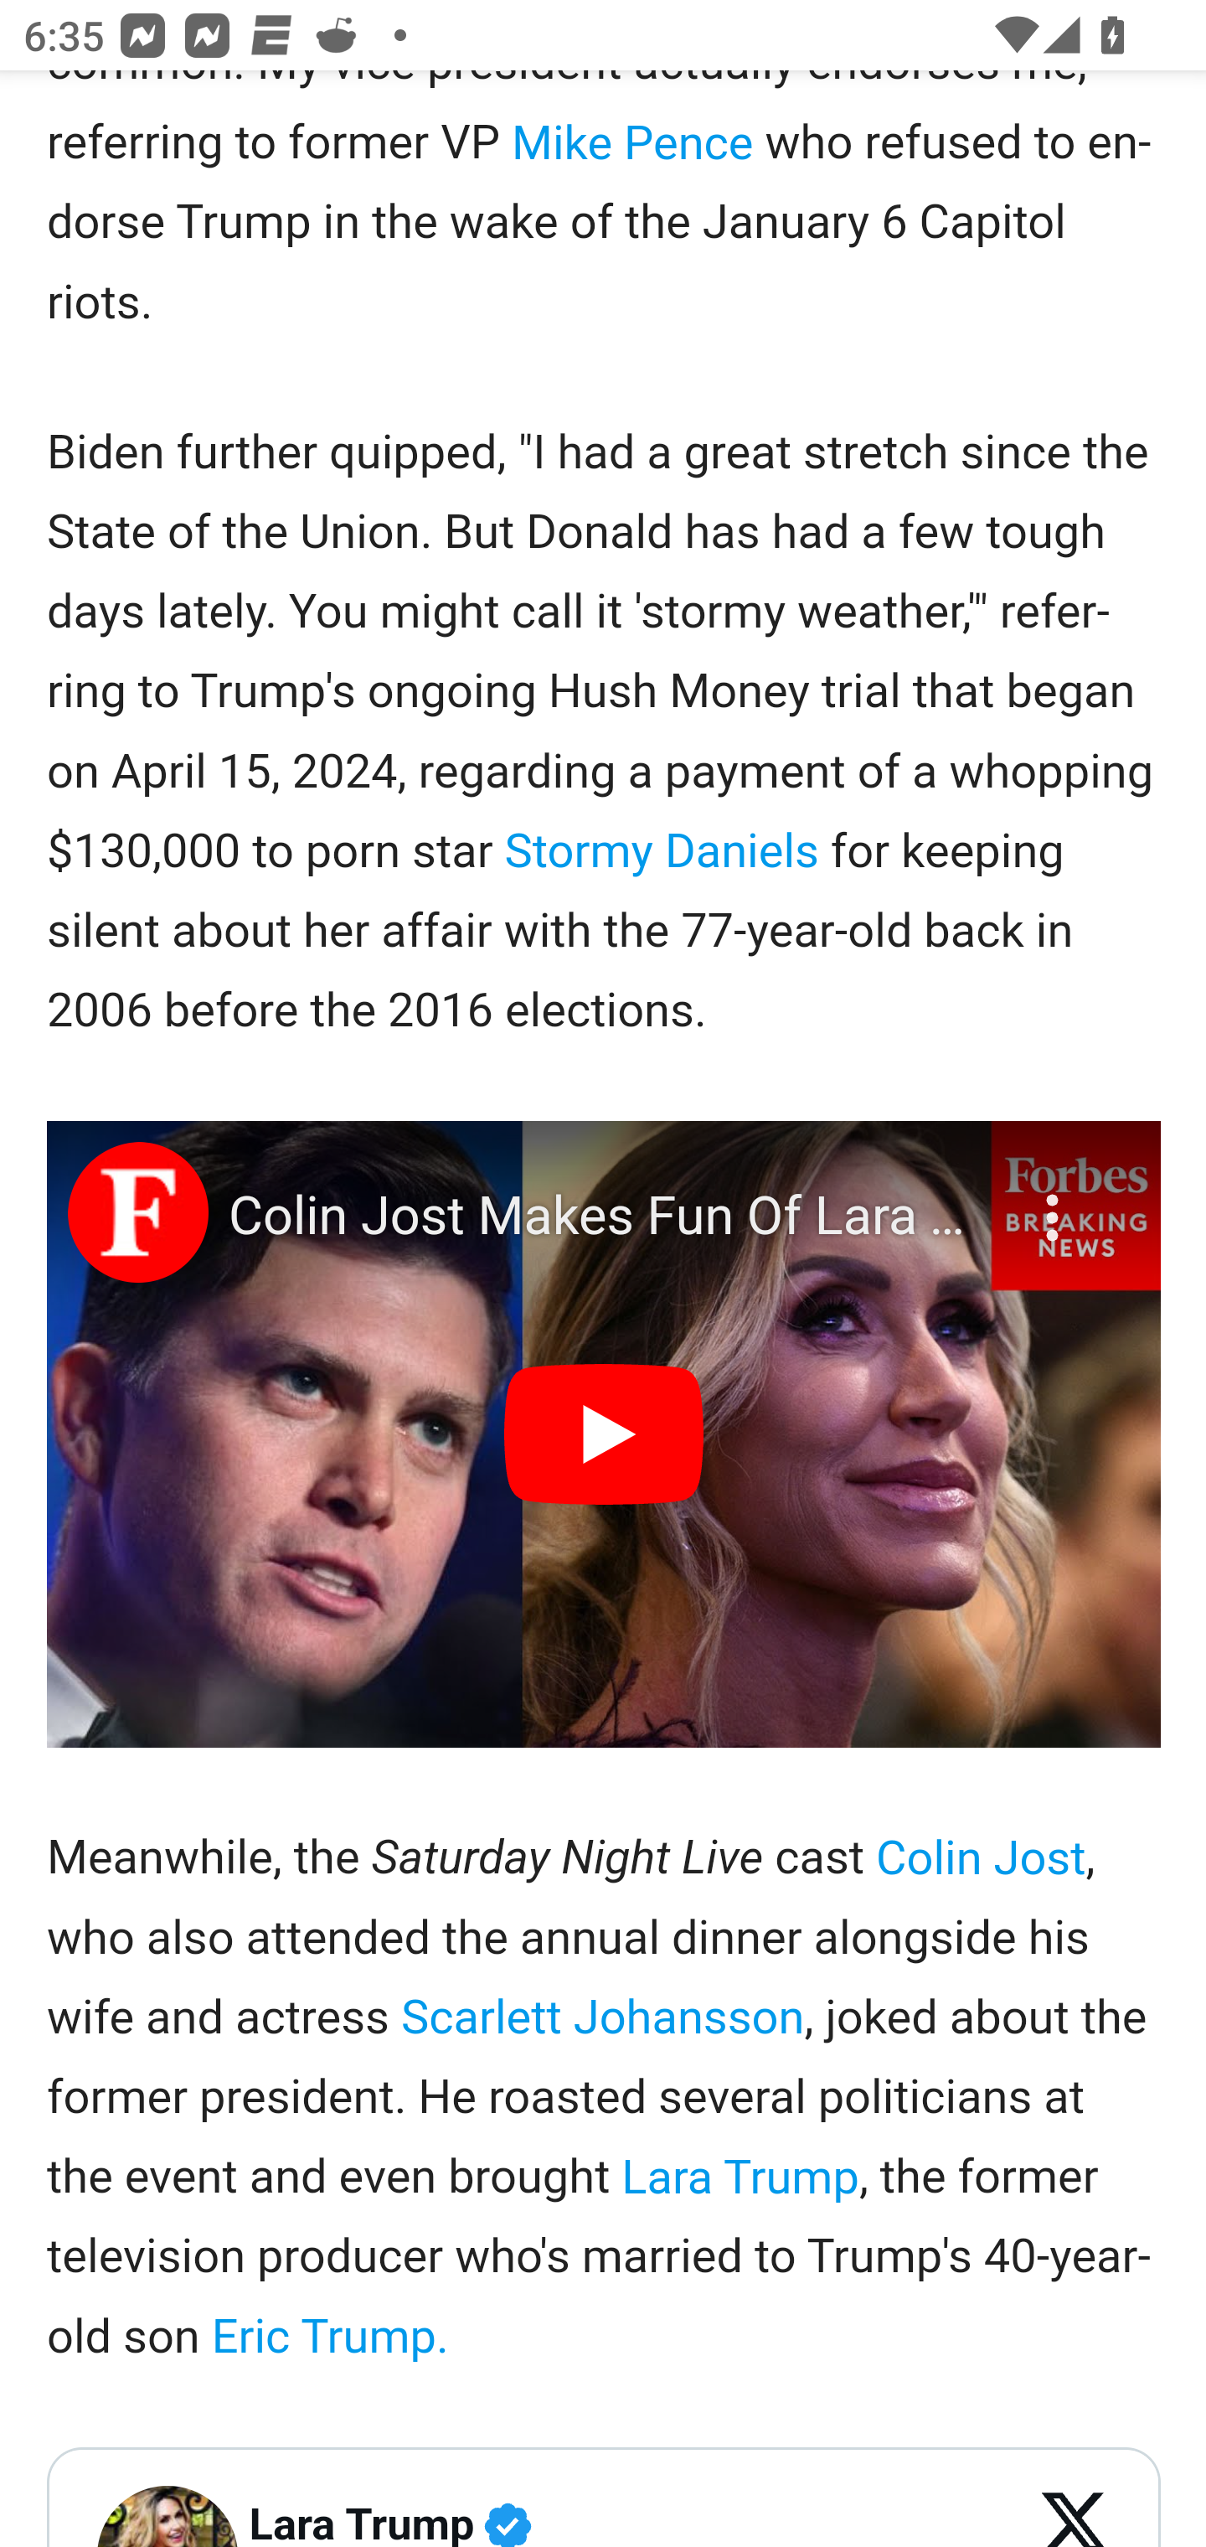 The image size is (1206, 2547). What do you see at coordinates (1075, 2515) in the screenshot?
I see `View on X` at bounding box center [1075, 2515].